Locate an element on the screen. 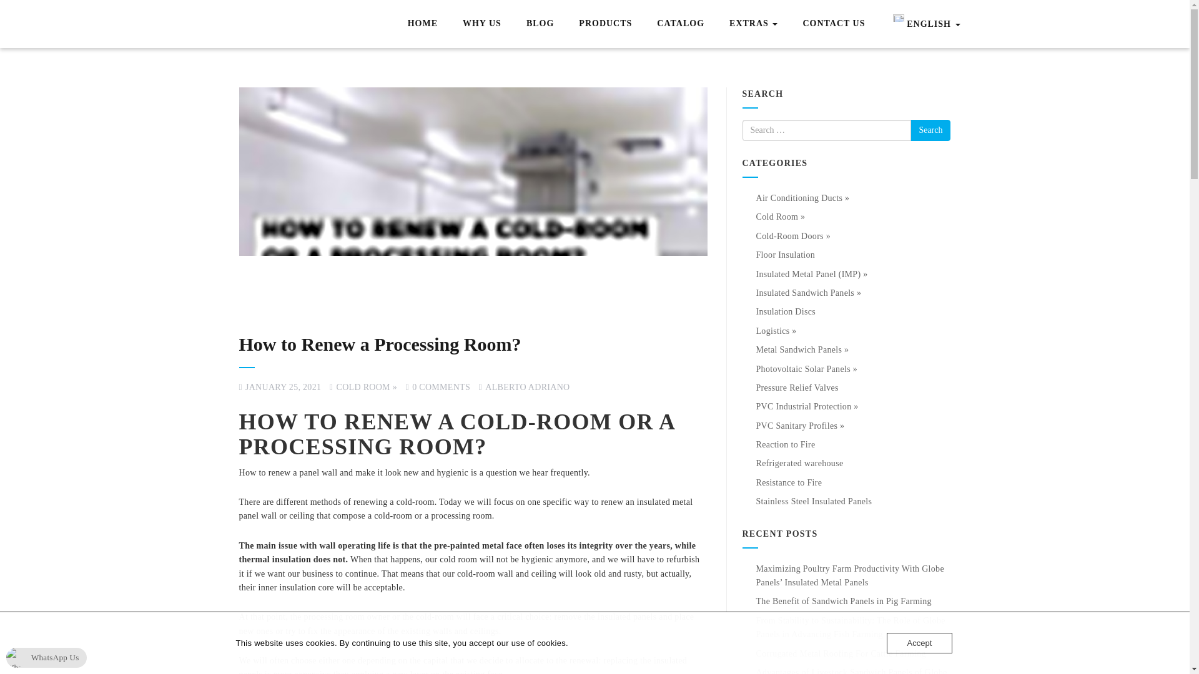 Image resolution: width=1199 pixels, height=674 pixels. EXTRAS is located at coordinates (753, 23).